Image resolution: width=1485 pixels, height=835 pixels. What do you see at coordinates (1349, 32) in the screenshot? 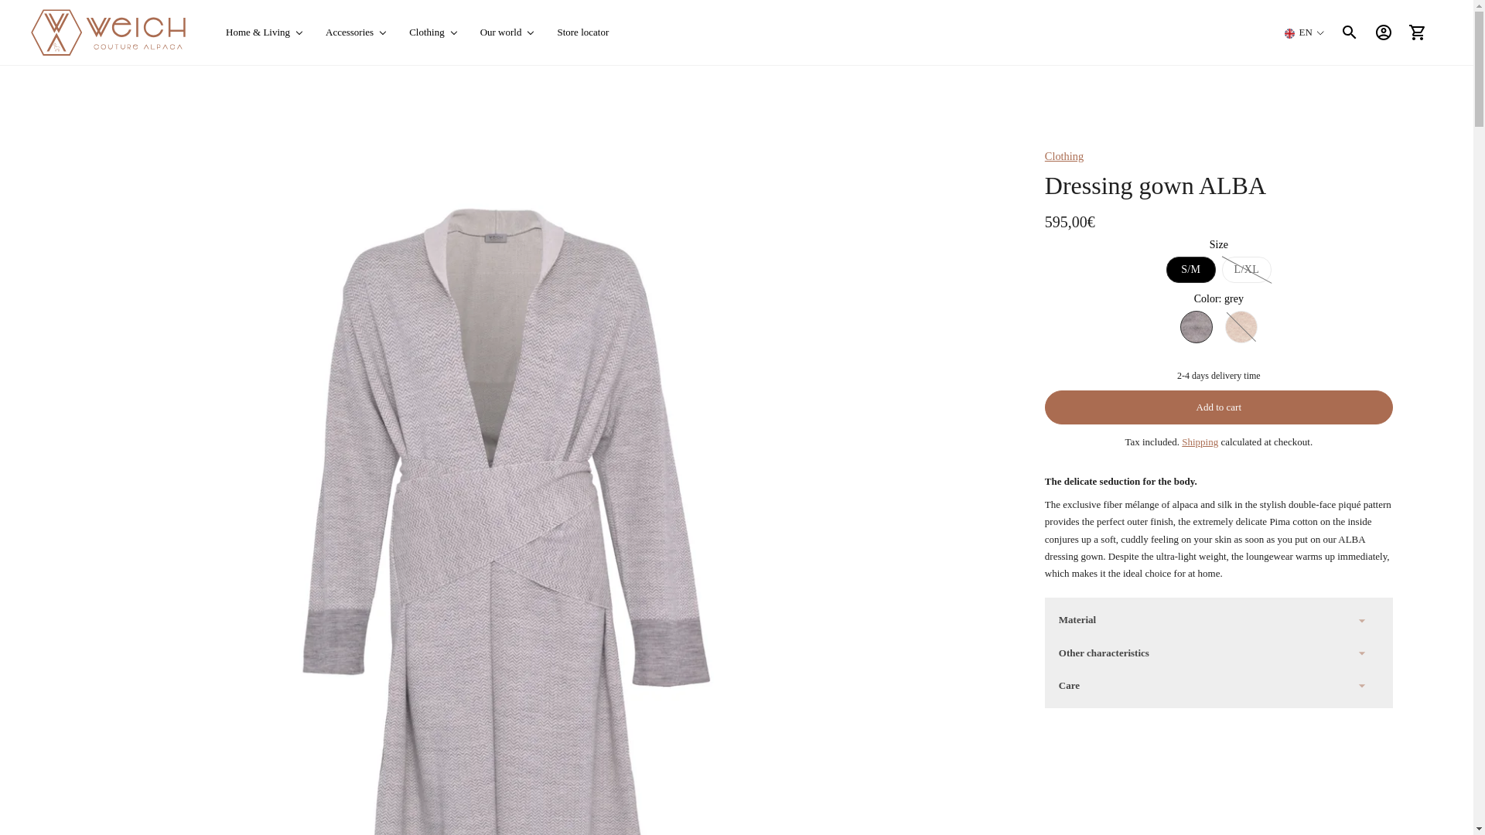
I see `Search` at bounding box center [1349, 32].